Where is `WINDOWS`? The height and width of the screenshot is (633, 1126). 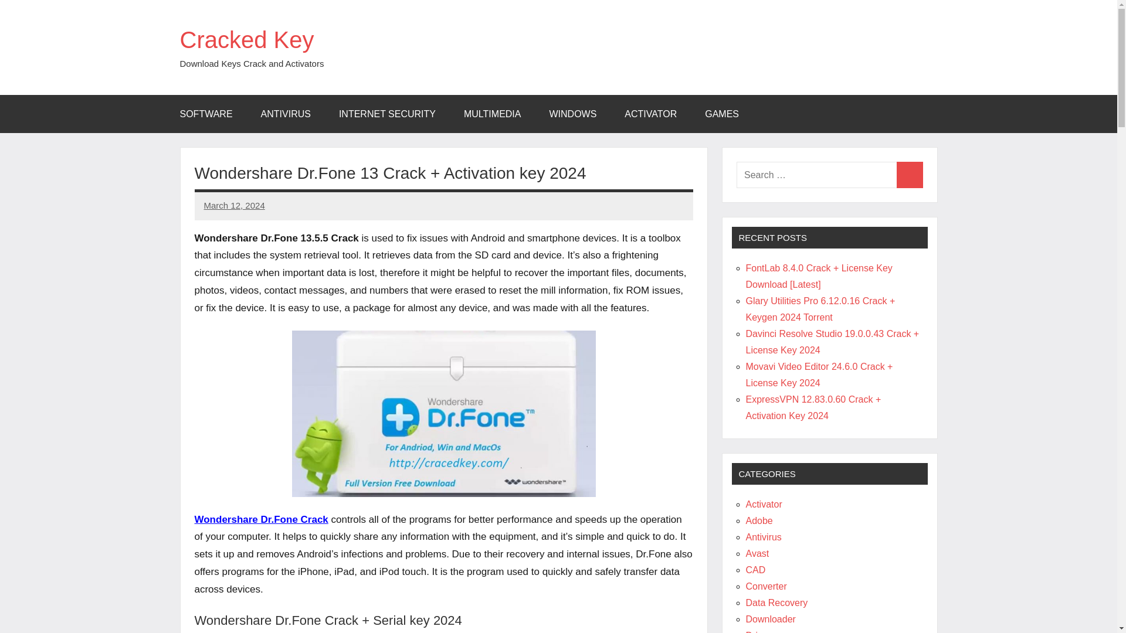 WINDOWS is located at coordinates (572, 114).